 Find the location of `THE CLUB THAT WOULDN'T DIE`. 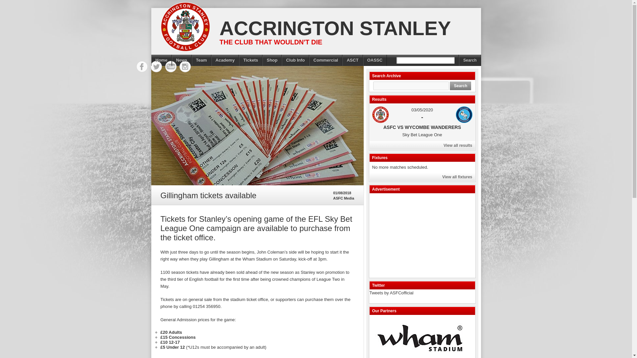

THE CLUB THAT WOULDN'T DIE is located at coordinates (268, 42).